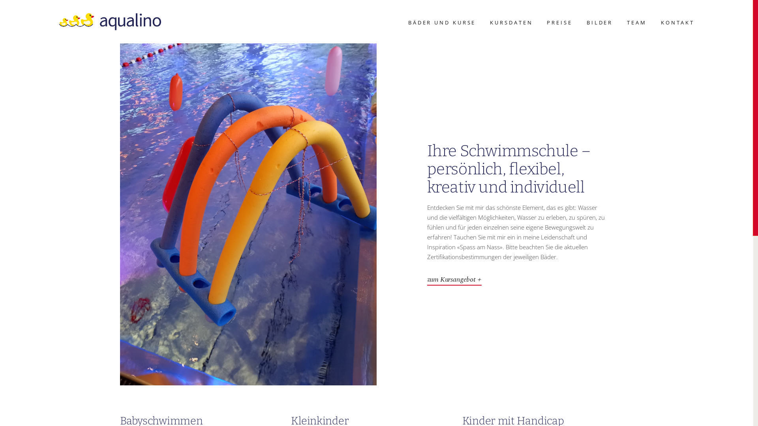 The image size is (758, 426). What do you see at coordinates (454, 279) in the screenshot?
I see `zum Kursangebot` at bounding box center [454, 279].